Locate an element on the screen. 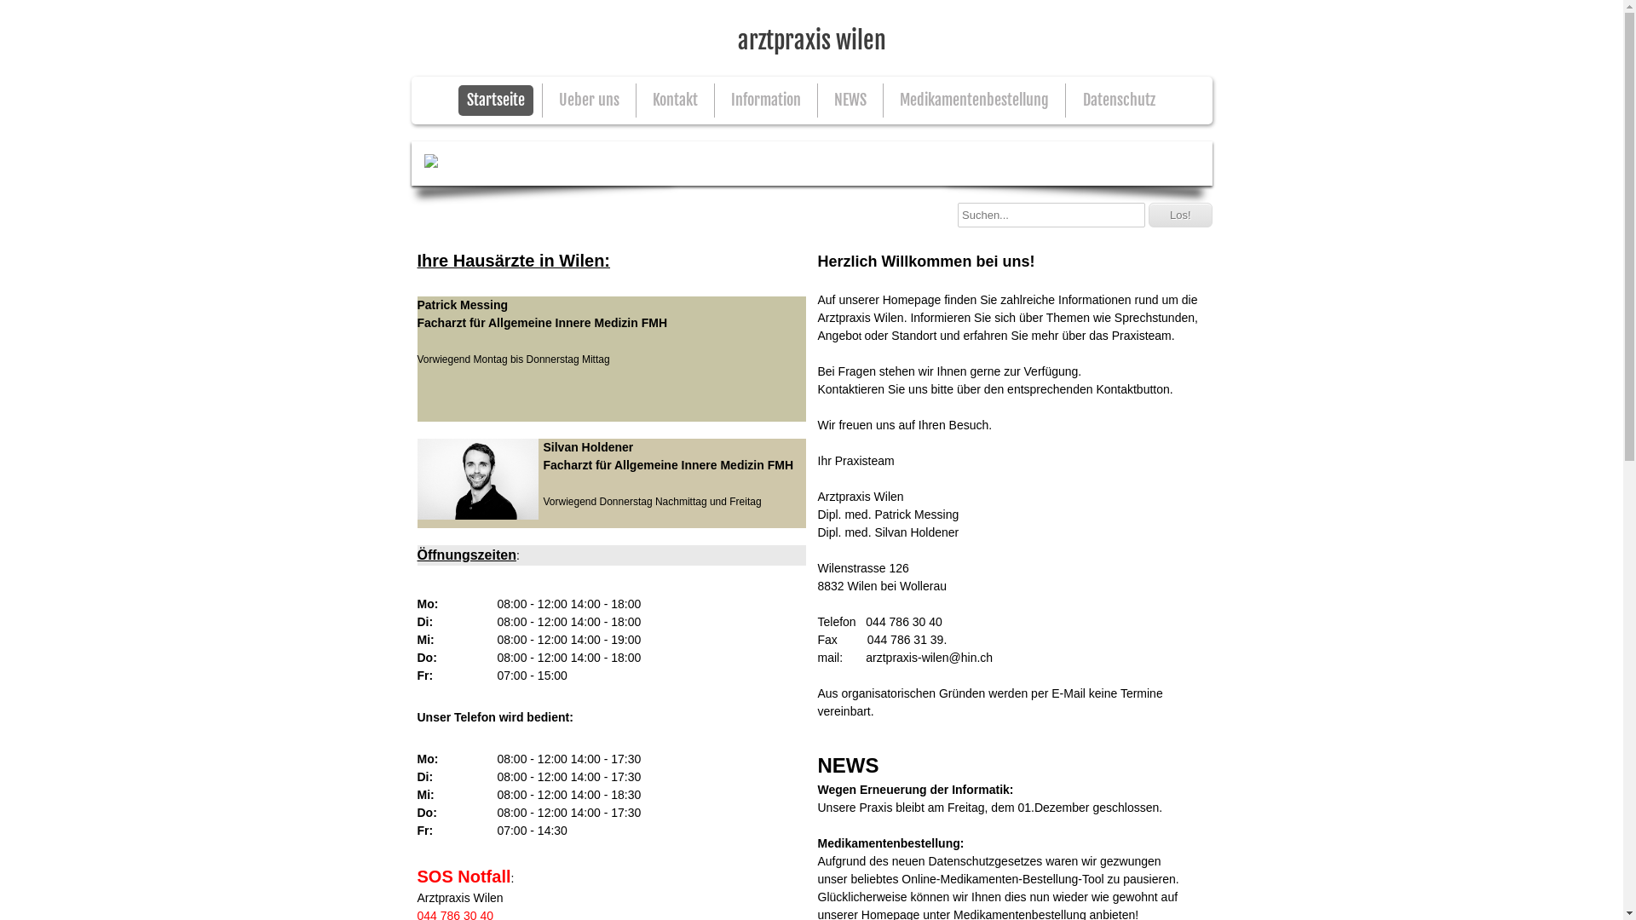 The height and width of the screenshot is (920, 1636). Datenschutz is located at coordinates (1120, 101).